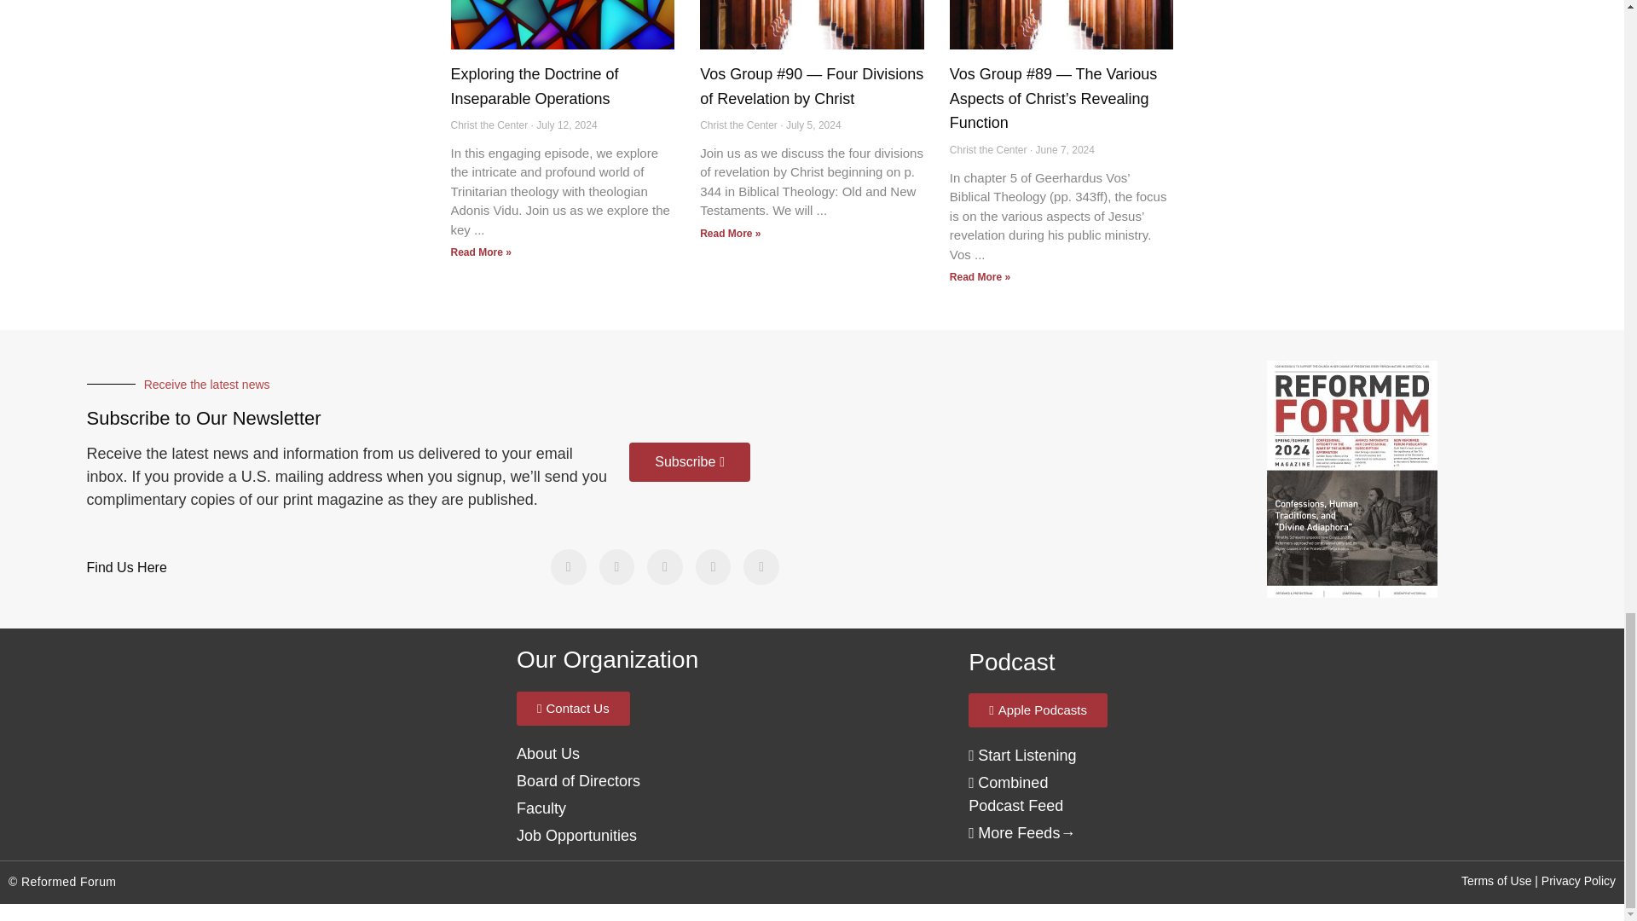  What do you see at coordinates (547, 754) in the screenshot?
I see `About Us` at bounding box center [547, 754].